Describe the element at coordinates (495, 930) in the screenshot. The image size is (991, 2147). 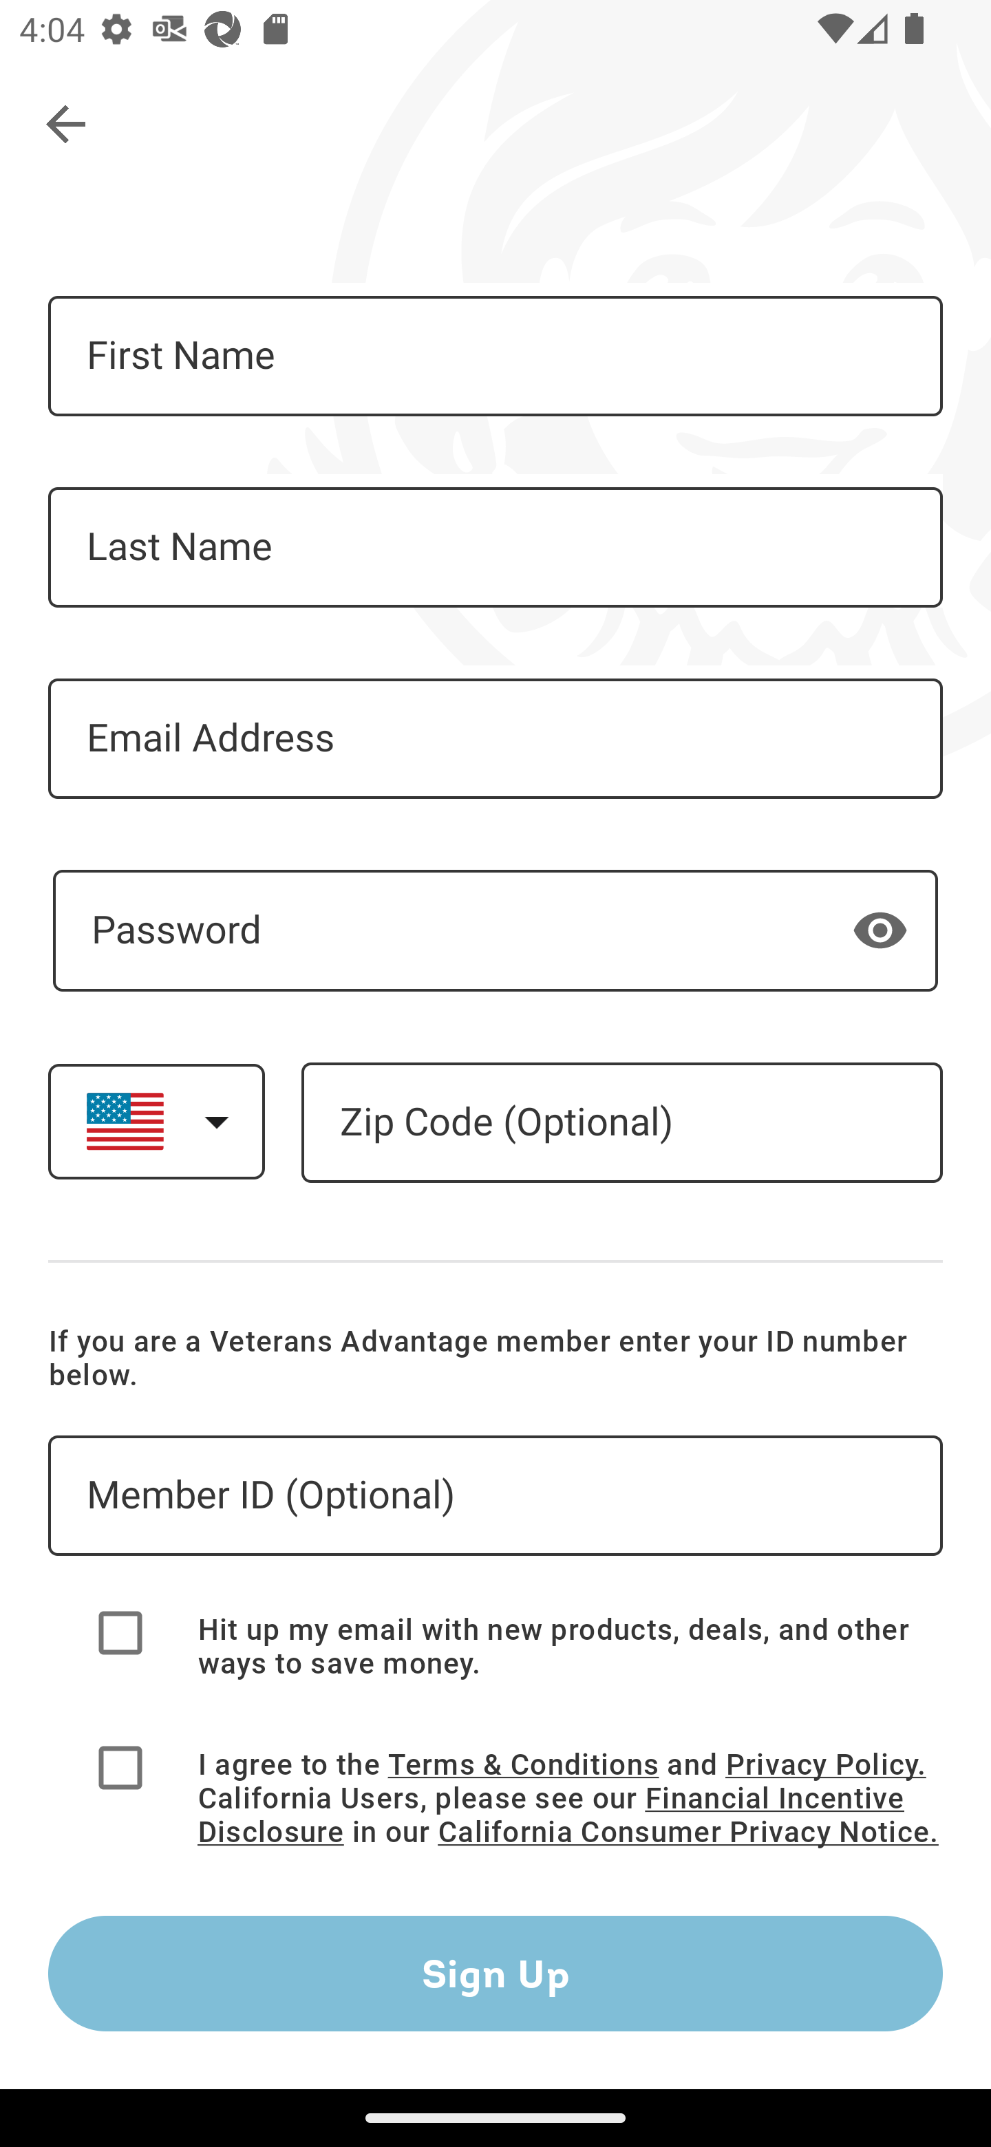
I see `- Required` at that location.